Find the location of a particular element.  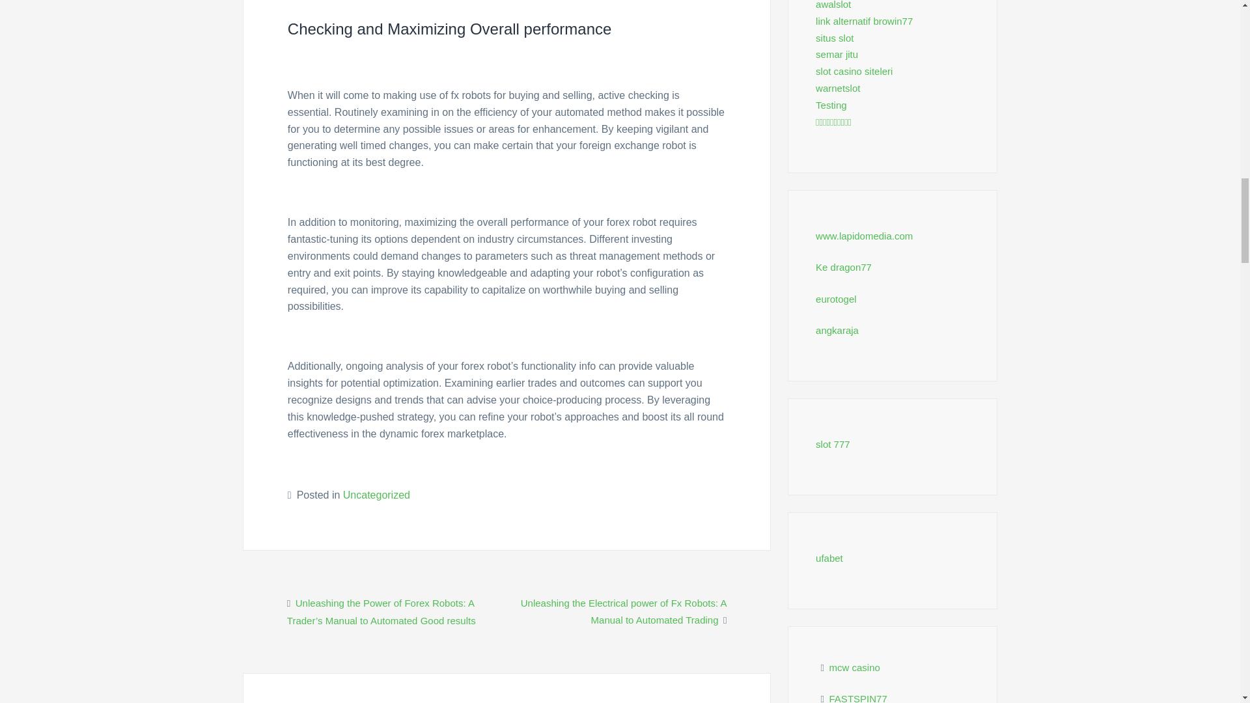

warnetslot is located at coordinates (837, 88).